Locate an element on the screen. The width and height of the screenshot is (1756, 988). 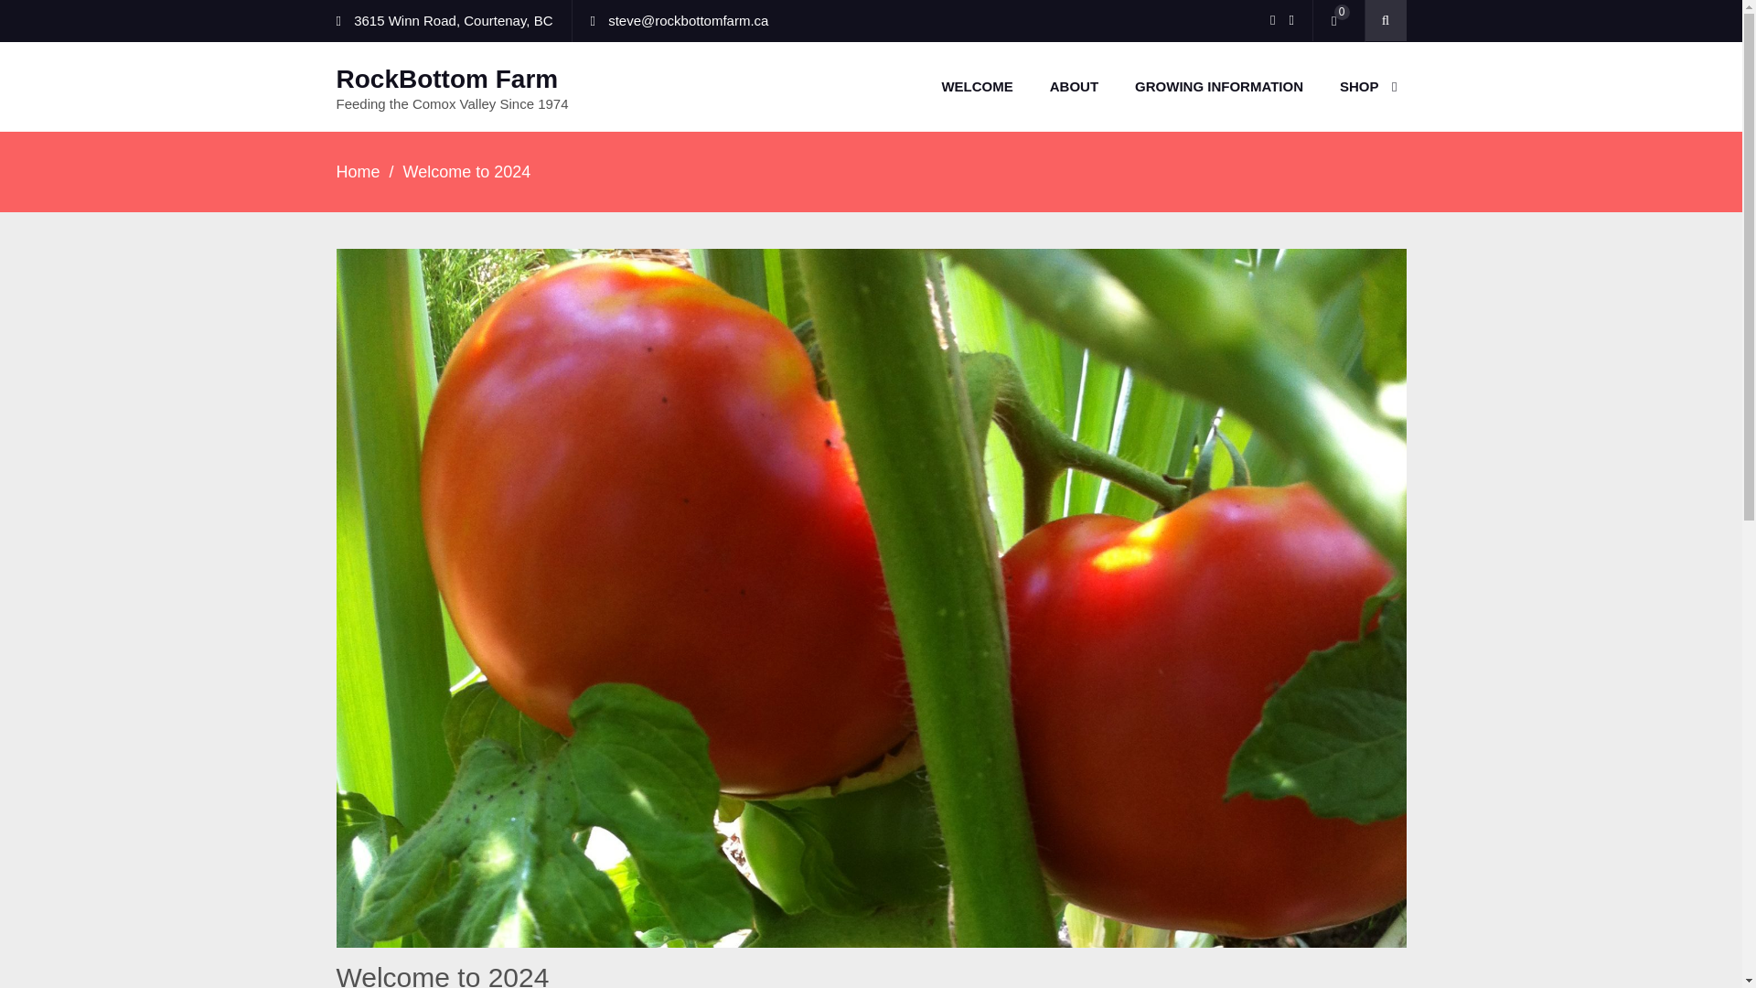
0 is located at coordinates (1337, 21).